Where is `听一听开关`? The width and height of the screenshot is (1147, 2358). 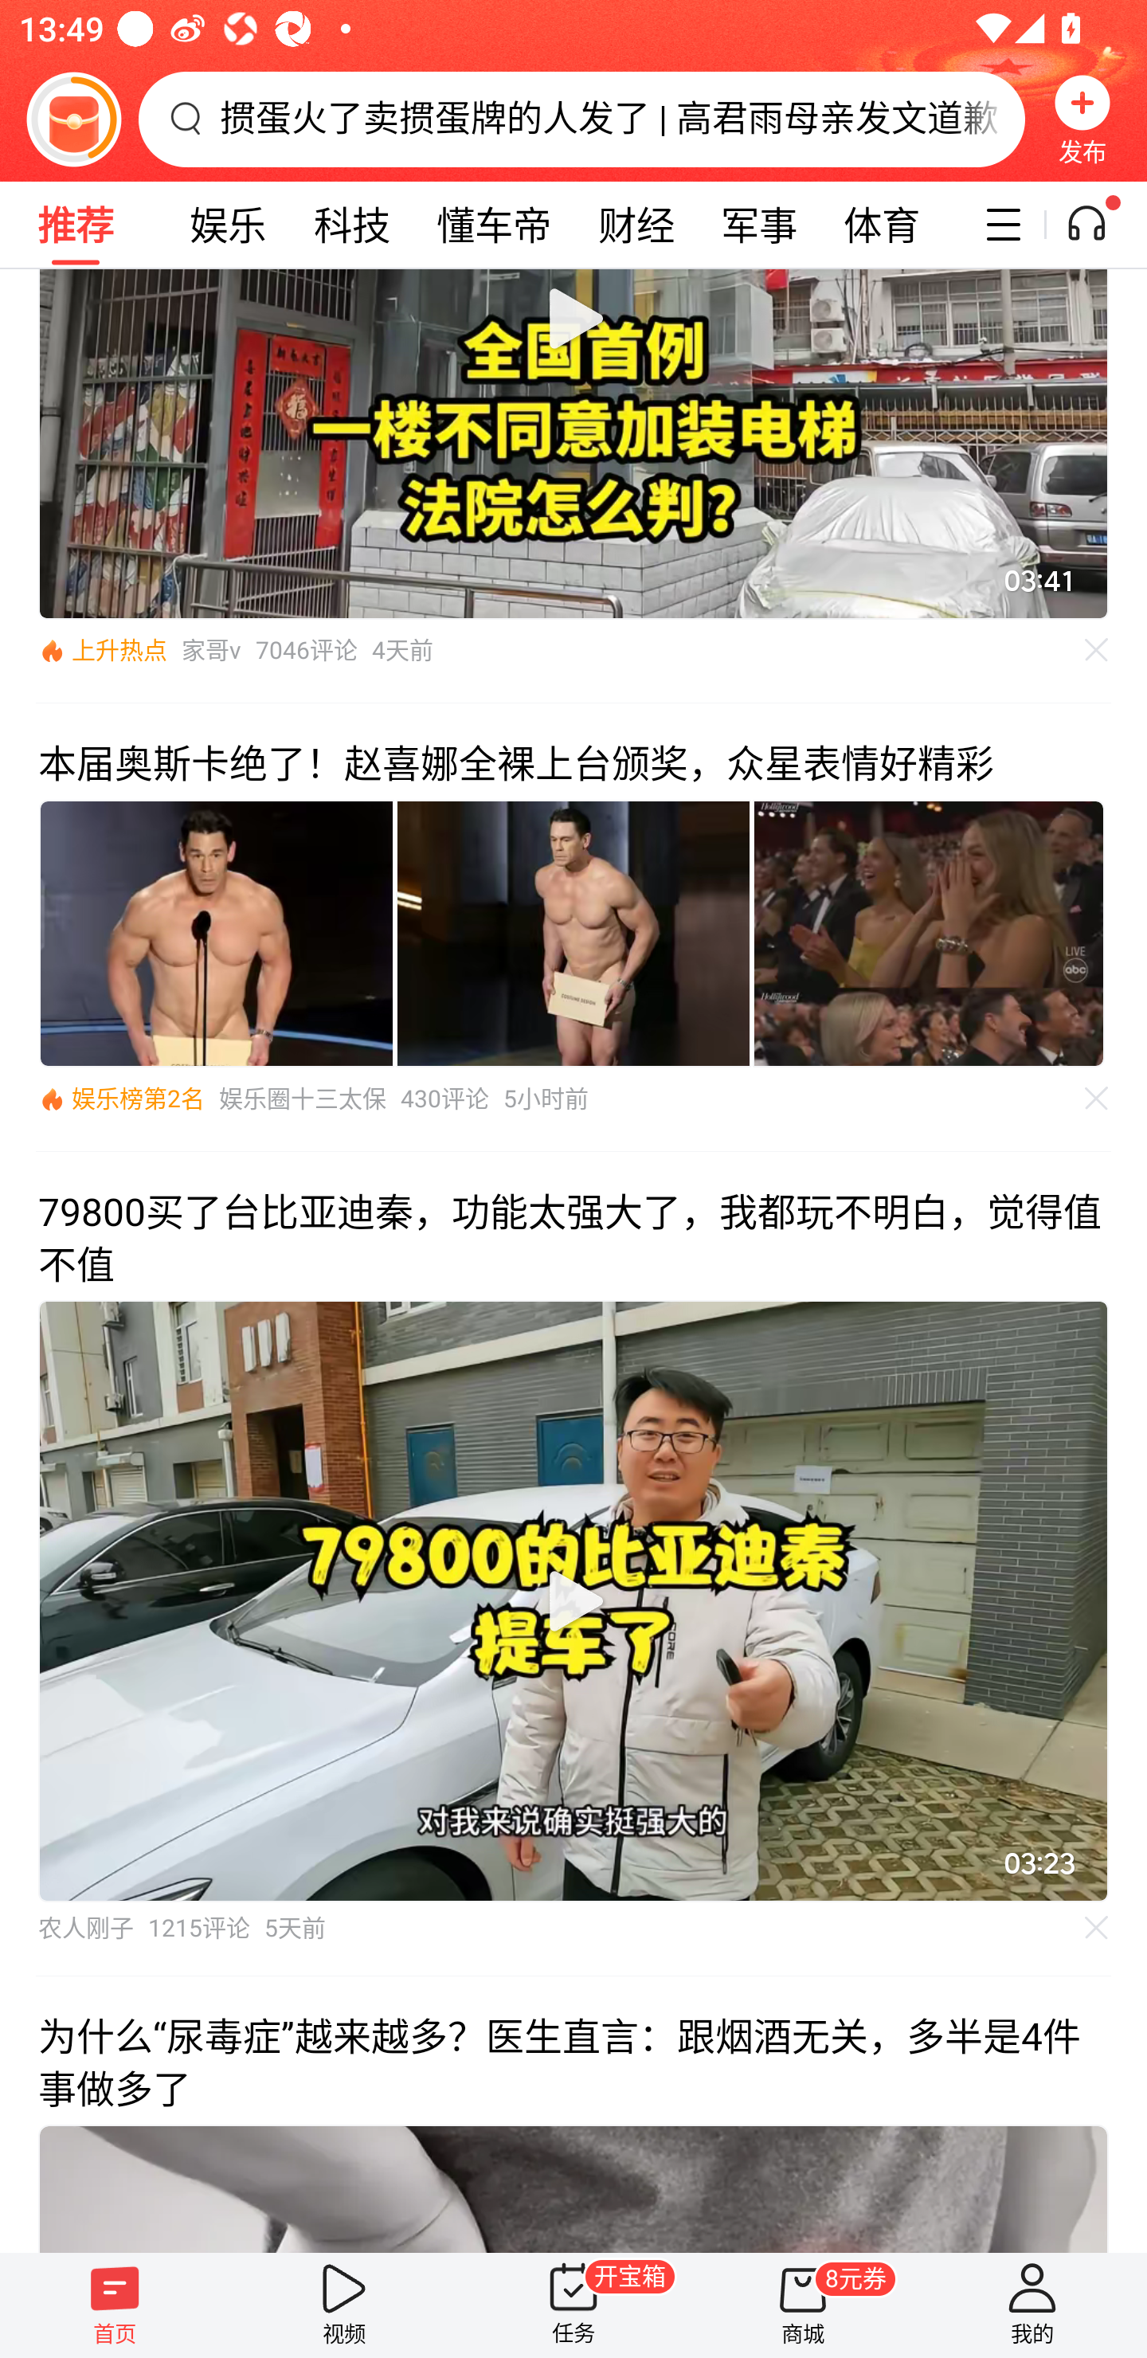
听一听开关 is located at coordinates (1101, 225).